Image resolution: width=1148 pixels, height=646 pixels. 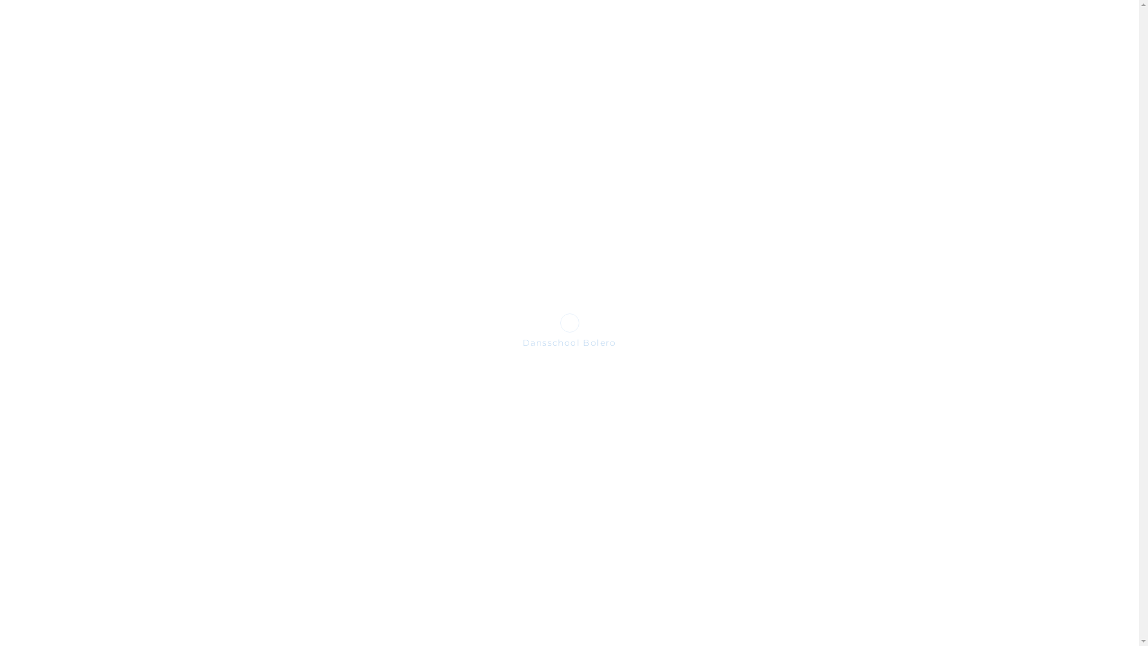 I want to click on  , so click(x=1060, y=33).